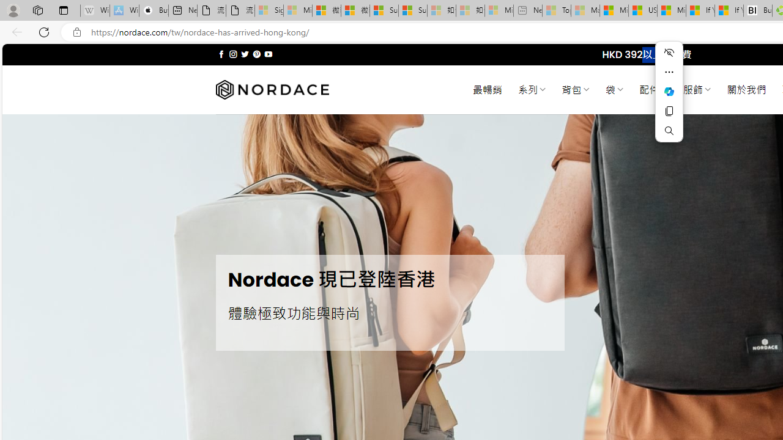 The height and width of the screenshot is (440, 783). I want to click on Buy iPad - Apple, so click(154, 11).